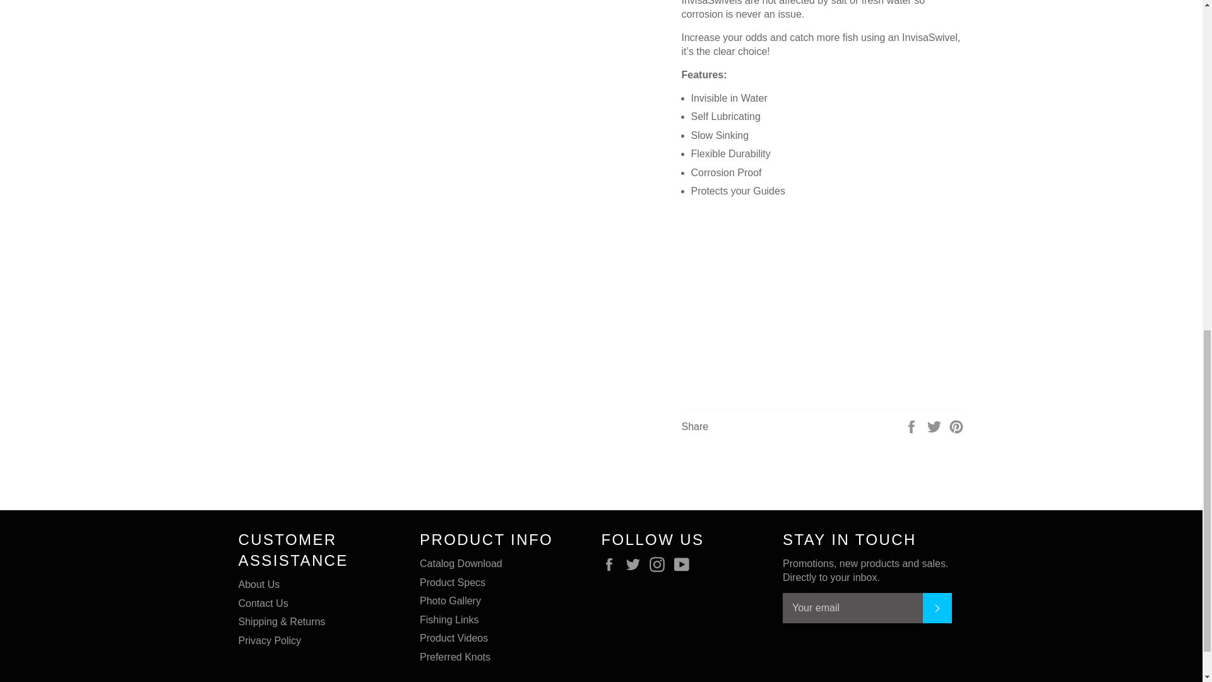 The height and width of the screenshot is (682, 1212). What do you see at coordinates (956, 426) in the screenshot?
I see `Pin on Pinterest` at bounding box center [956, 426].